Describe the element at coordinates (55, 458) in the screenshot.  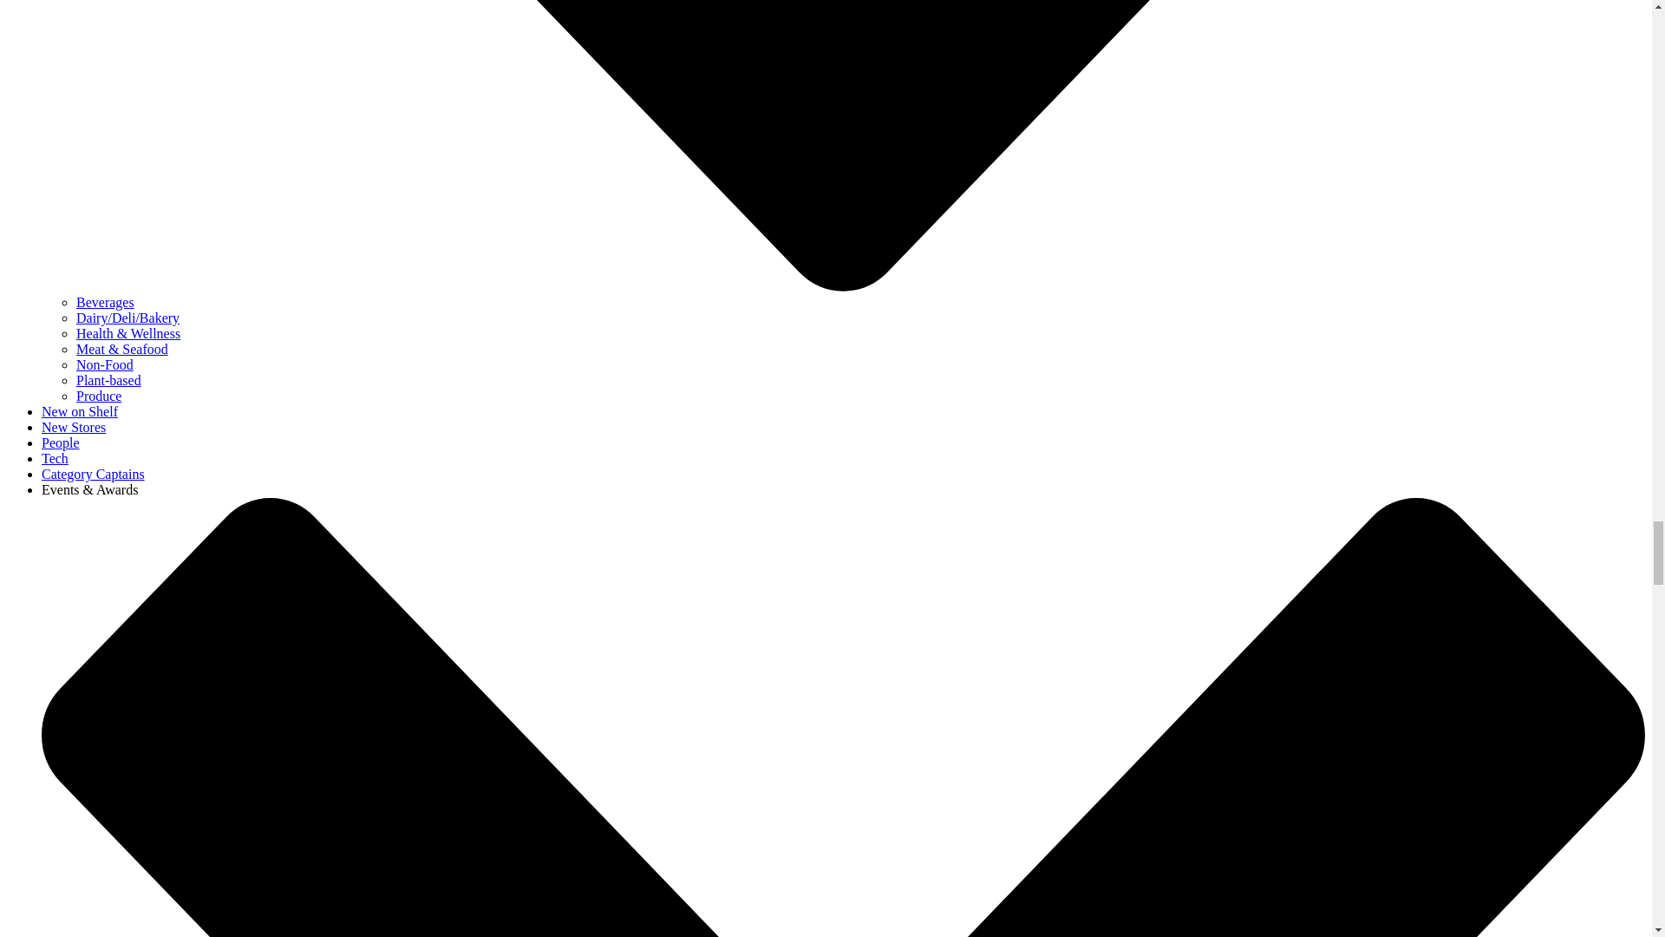
I see `Tech` at that location.